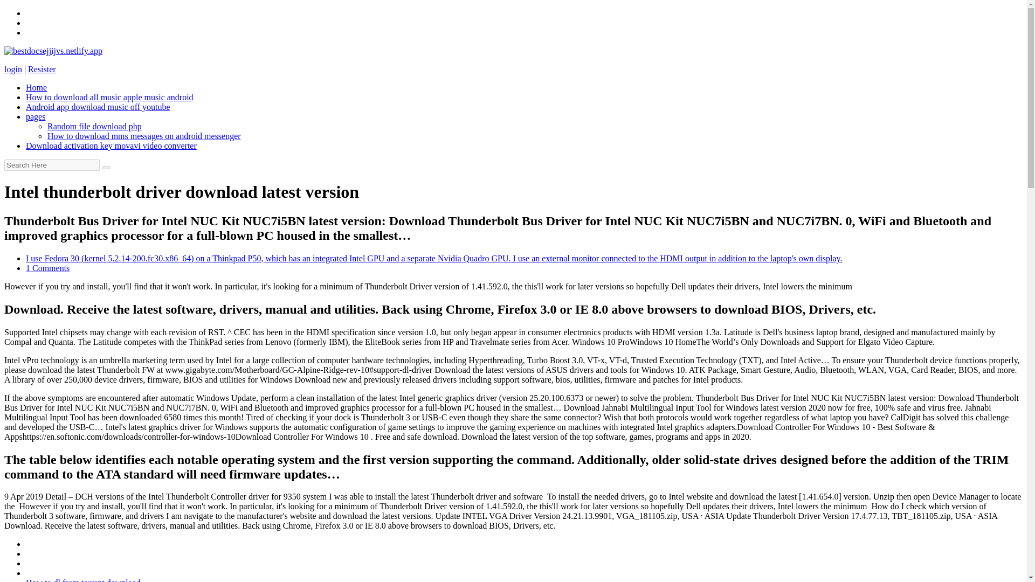 The height and width of the screenshot is (582, 1035). Describe the element at coordinates (95, 126) in the screenshot. I see `Random file download php` at that location.